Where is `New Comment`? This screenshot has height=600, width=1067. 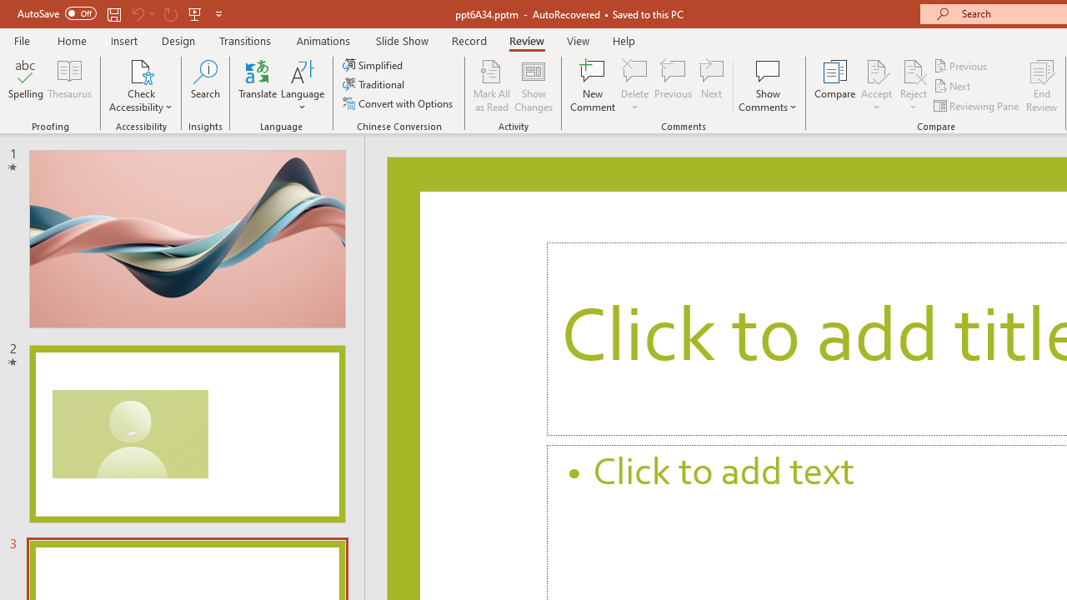
New Comment is located at coordinates (594, 85).